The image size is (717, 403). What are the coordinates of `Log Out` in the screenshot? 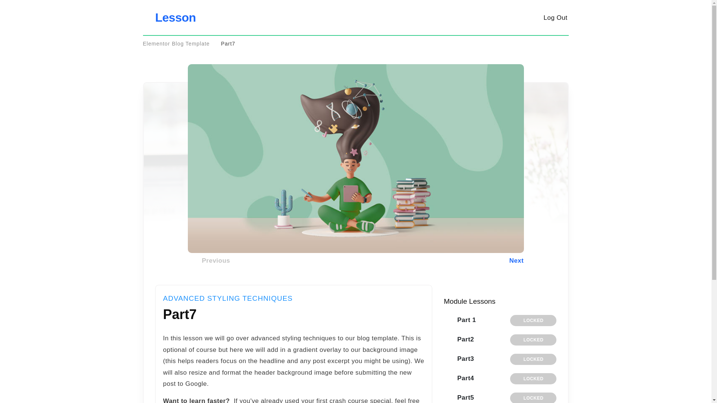 It's located at (555, 17).